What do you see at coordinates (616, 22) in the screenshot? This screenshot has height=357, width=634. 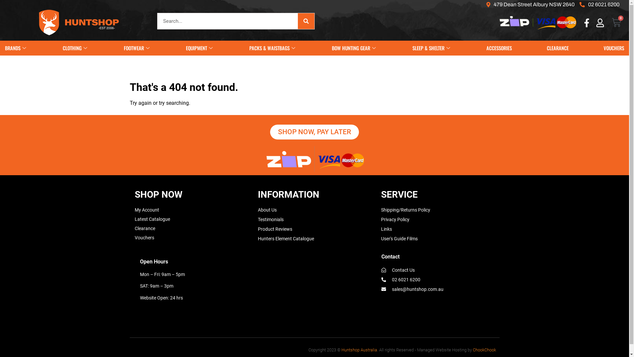 I see `0` at bounding box center [616, 22].